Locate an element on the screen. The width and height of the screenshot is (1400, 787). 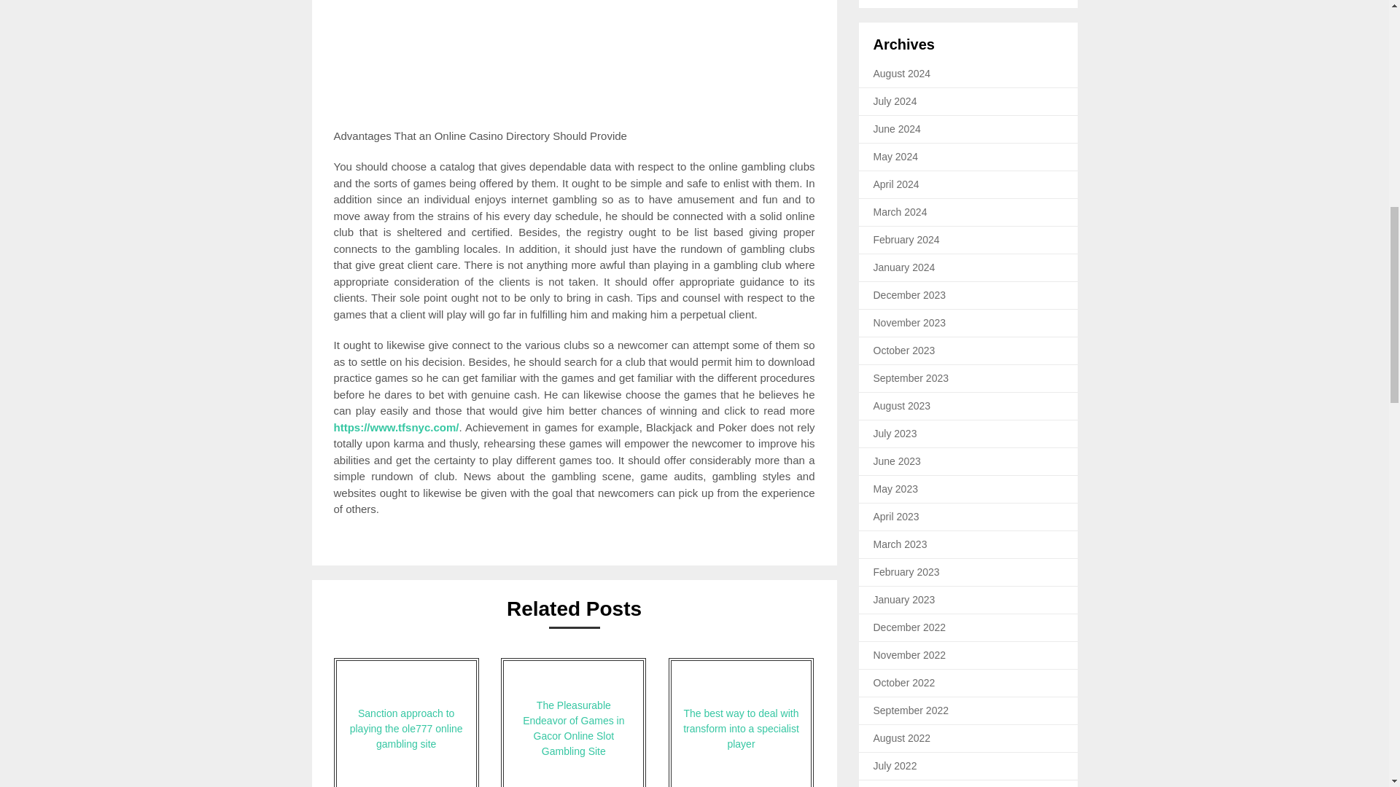
April 2024 is located at coordinates (897, 184).